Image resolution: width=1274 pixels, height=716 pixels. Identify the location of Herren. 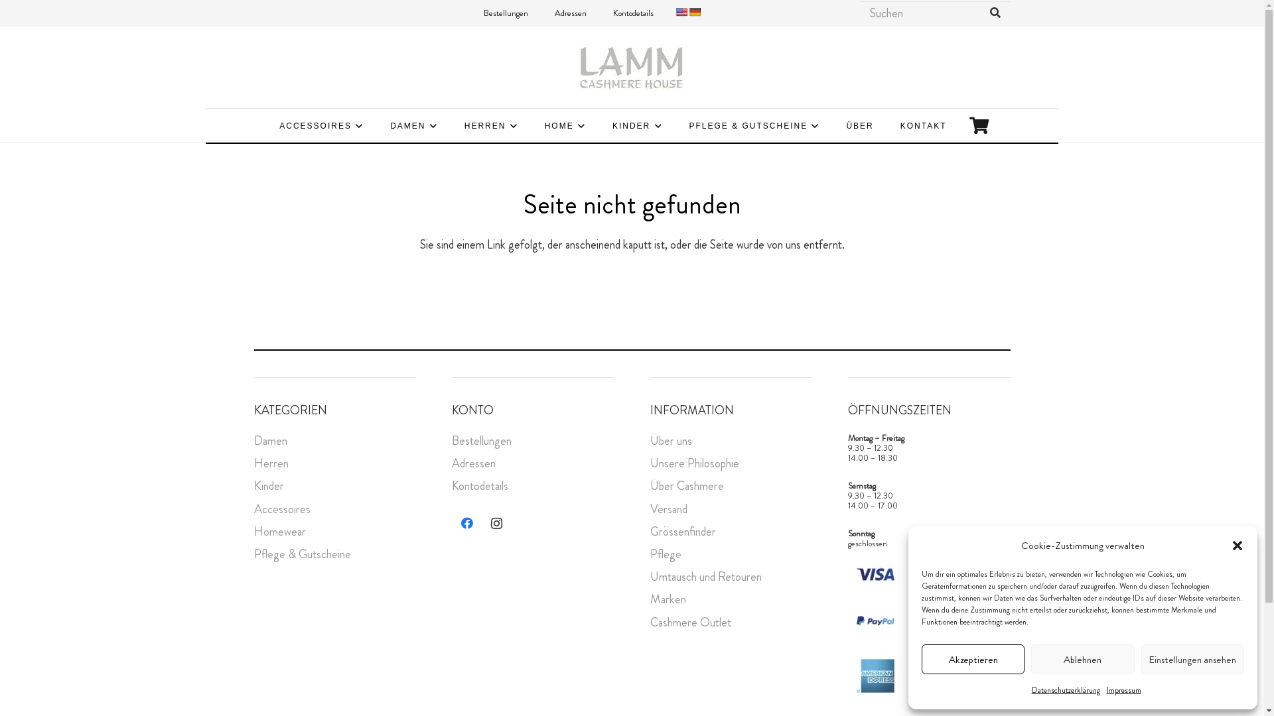
(271, 463).